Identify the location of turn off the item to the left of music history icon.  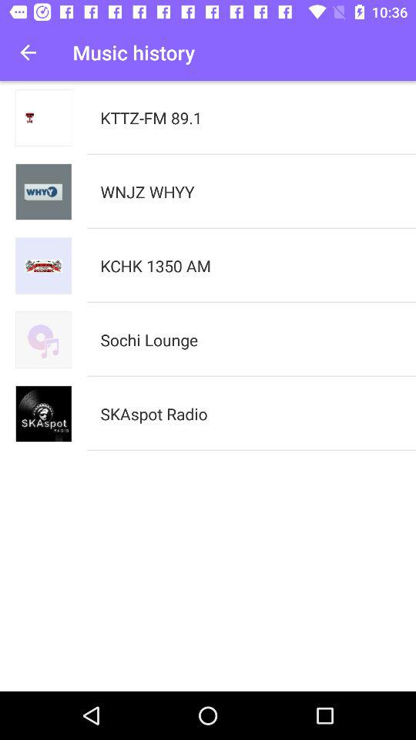
(28, 52).